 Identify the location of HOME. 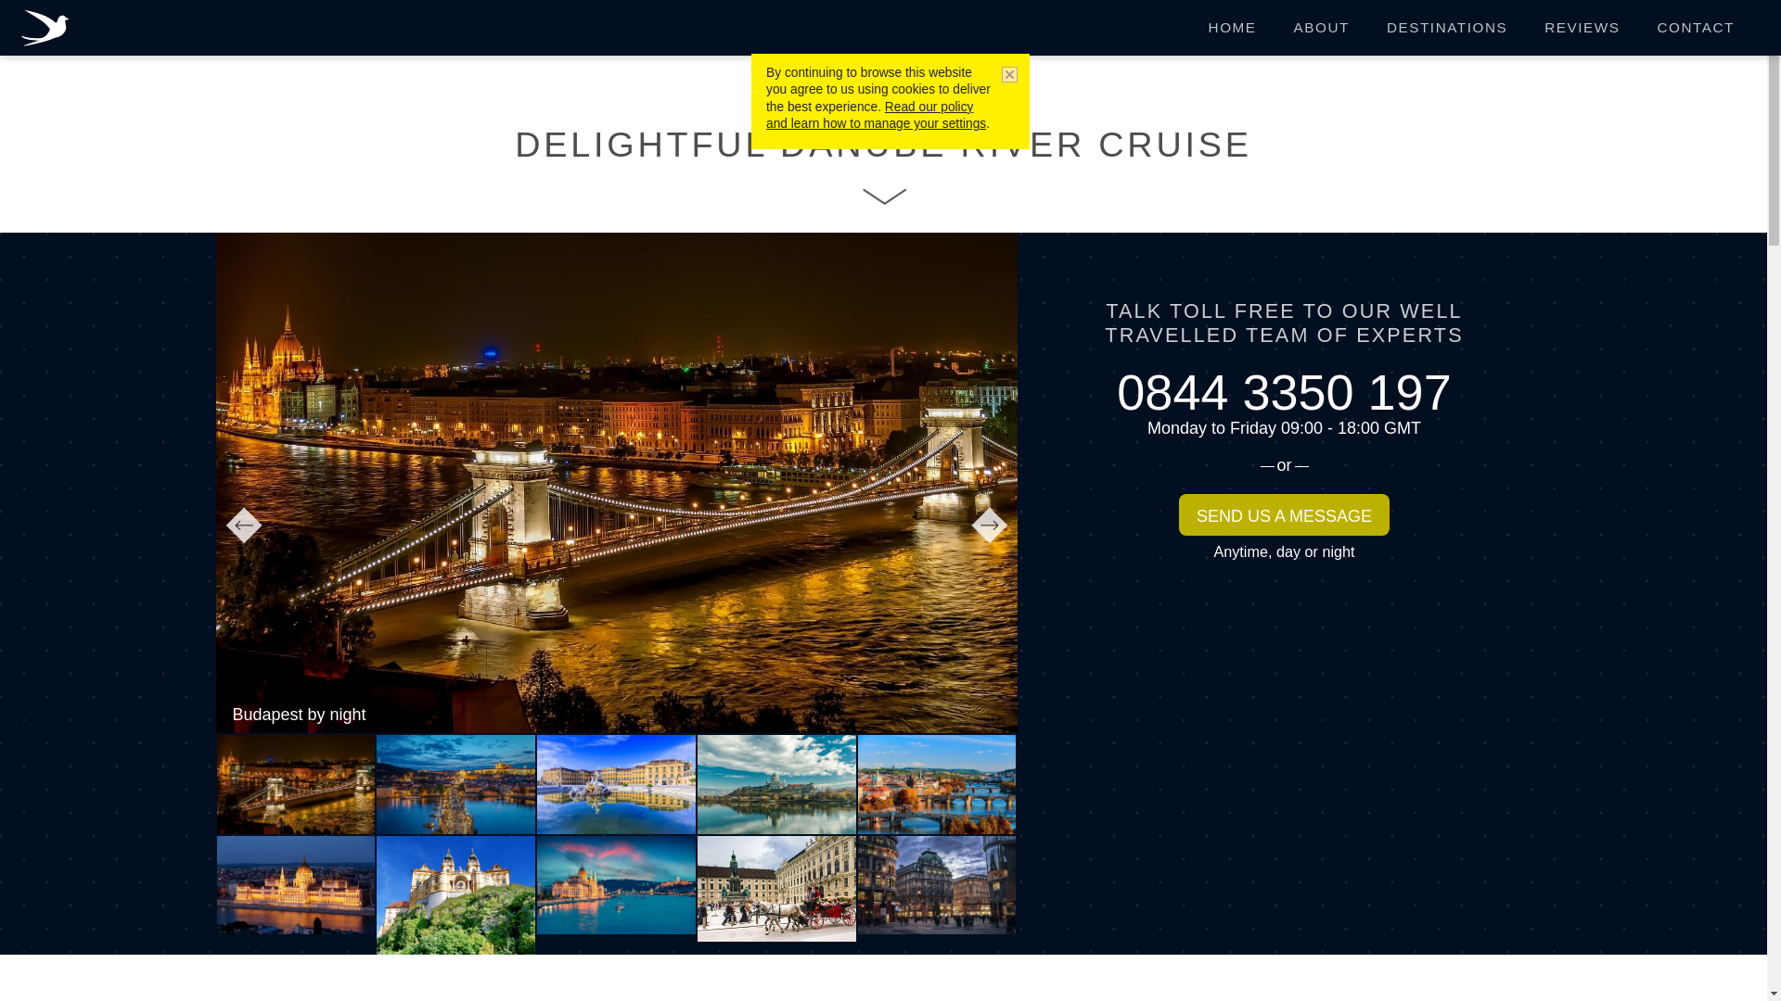
(1232, 28).